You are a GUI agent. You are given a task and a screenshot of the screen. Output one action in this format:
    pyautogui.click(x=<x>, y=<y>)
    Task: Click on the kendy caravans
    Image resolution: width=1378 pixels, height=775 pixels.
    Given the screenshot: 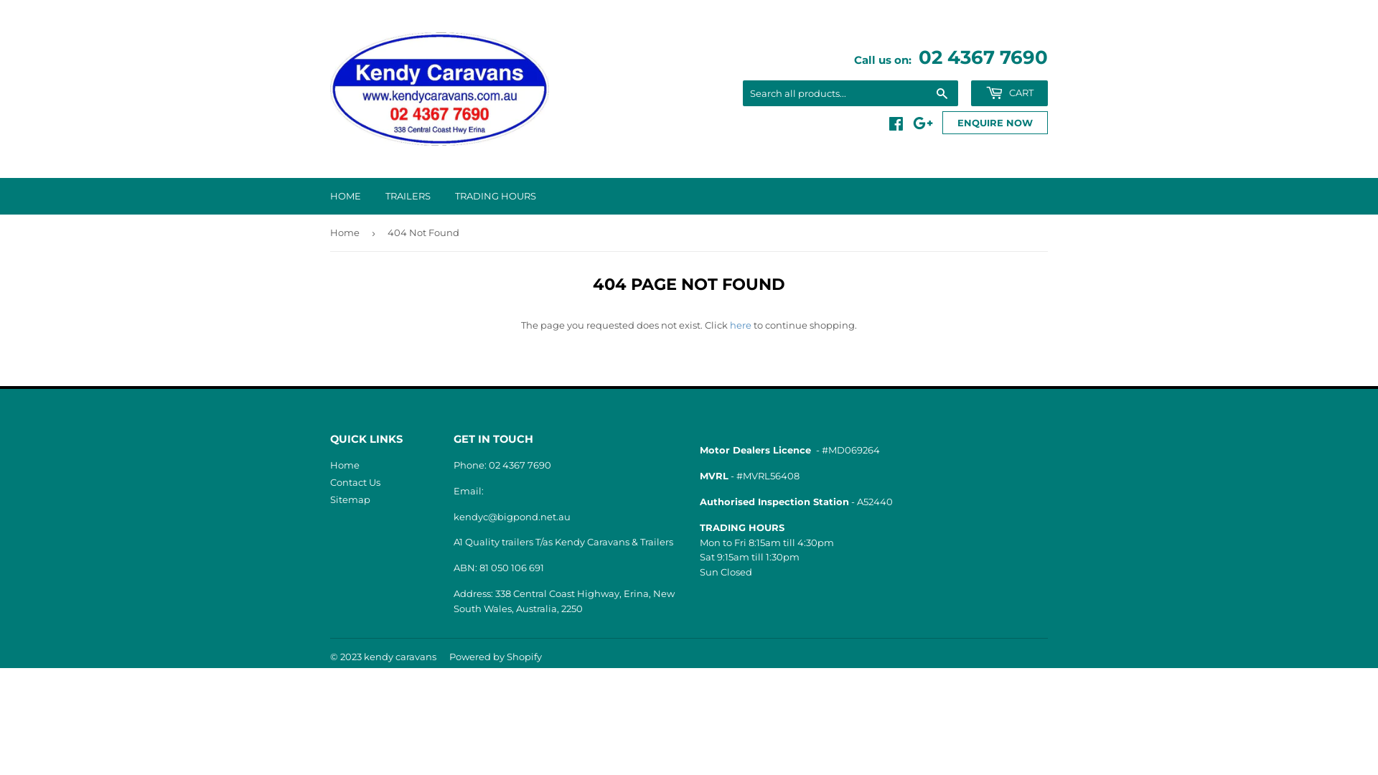 What is the action you would take?
    pyautogui.click(x=400, y=657)
    